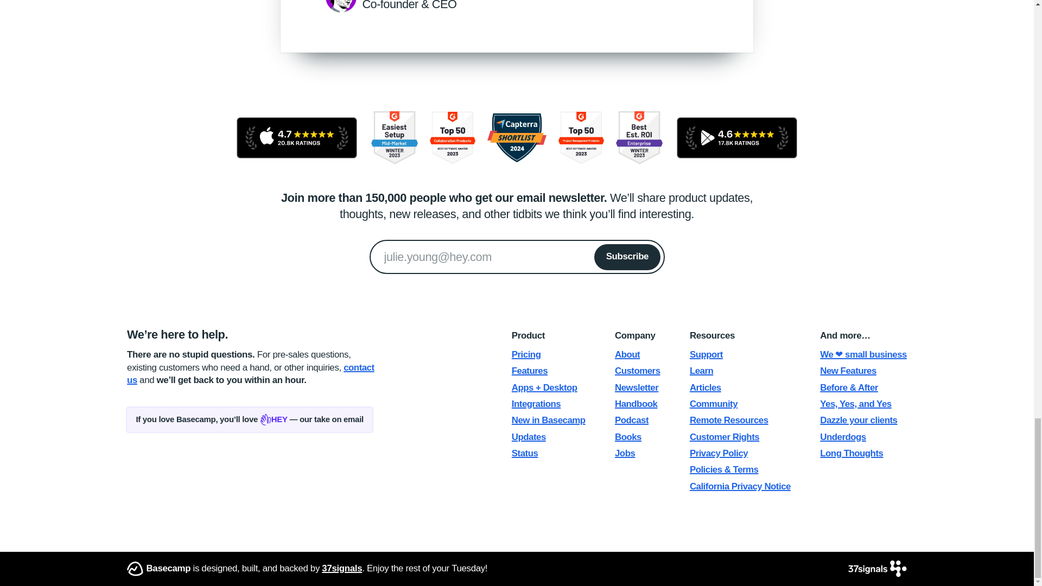 The image size is (1042, 586). I want to click on California Privacy Notice, so click(740, 486).